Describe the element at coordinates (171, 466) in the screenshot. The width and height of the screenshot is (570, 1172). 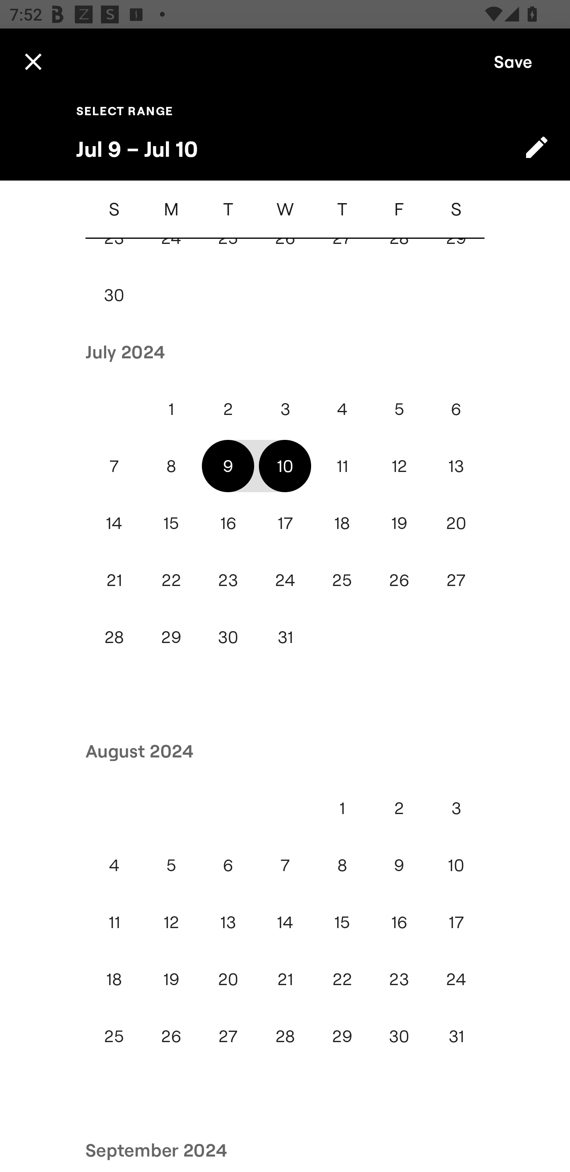
I see `8 Mon, Jul 8` at that location.